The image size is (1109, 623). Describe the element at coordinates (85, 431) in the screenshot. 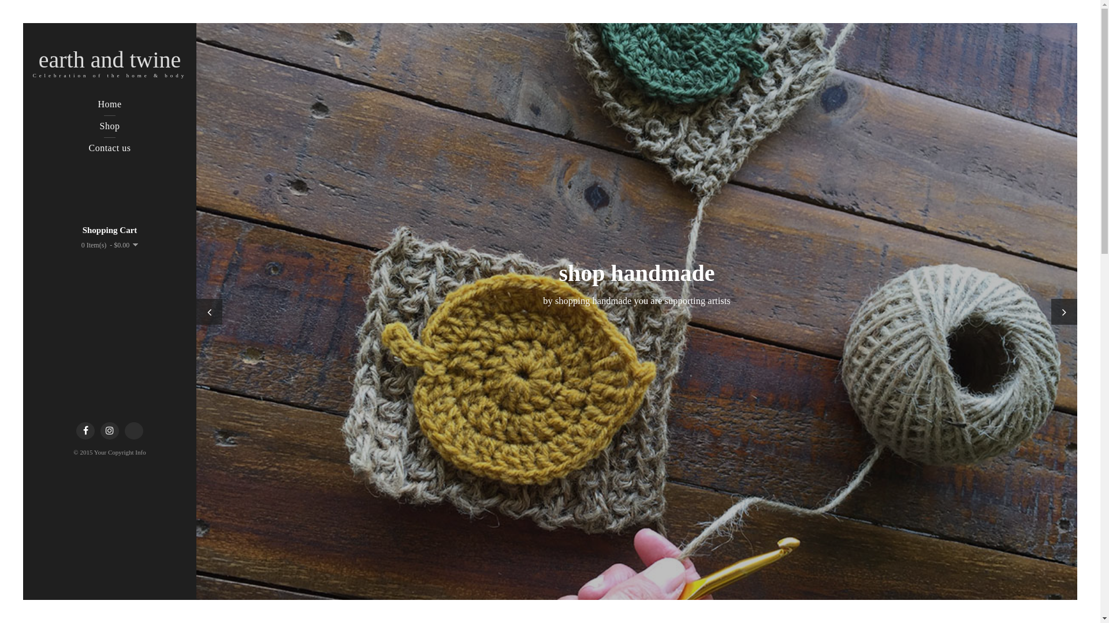

I see `Facebook` at that location.